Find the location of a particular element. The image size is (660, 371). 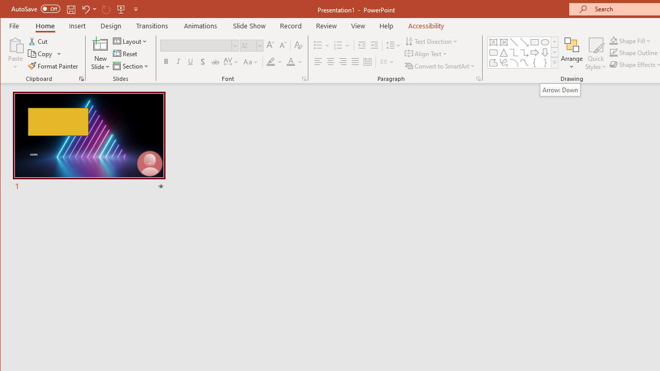

Columns is located at coordinates (387, 62).